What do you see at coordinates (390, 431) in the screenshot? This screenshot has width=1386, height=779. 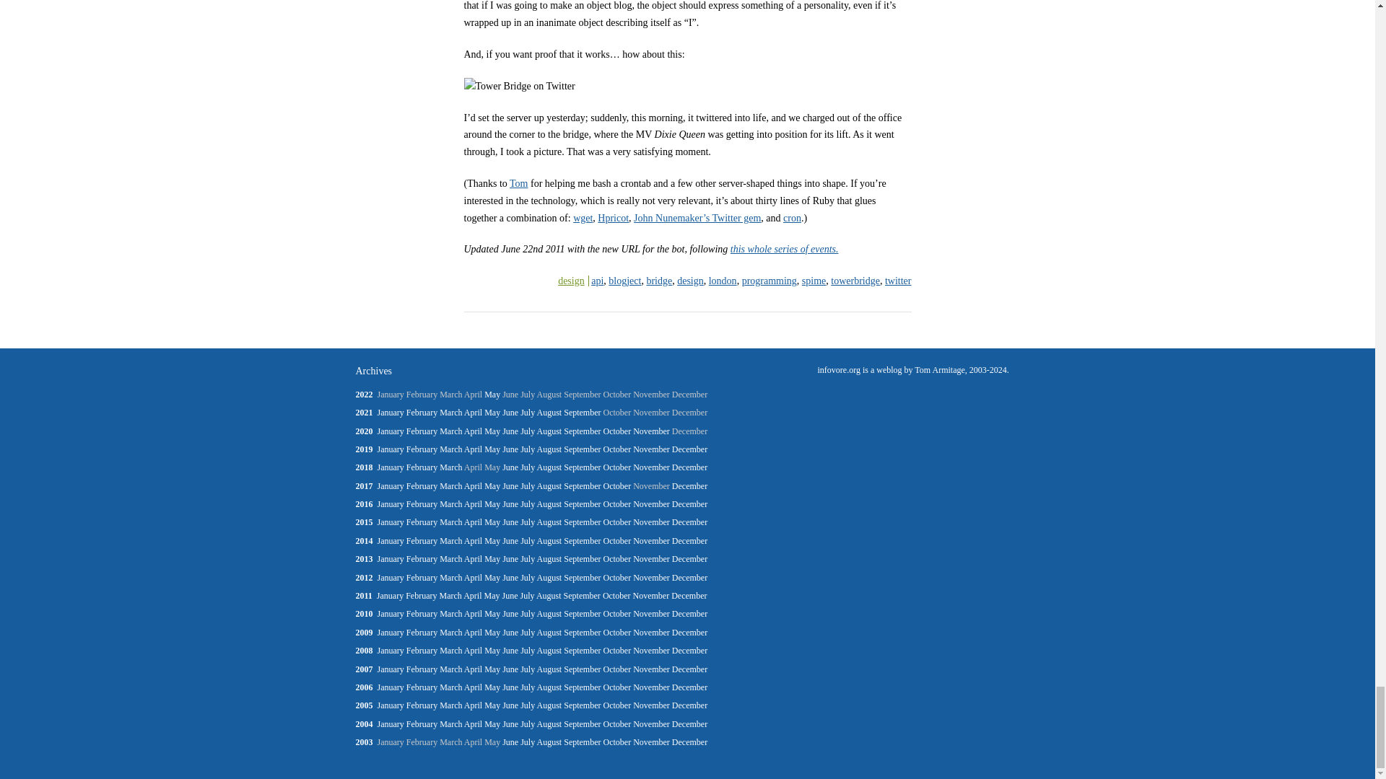 I see `January 2020` at bounding box center [390, 431].